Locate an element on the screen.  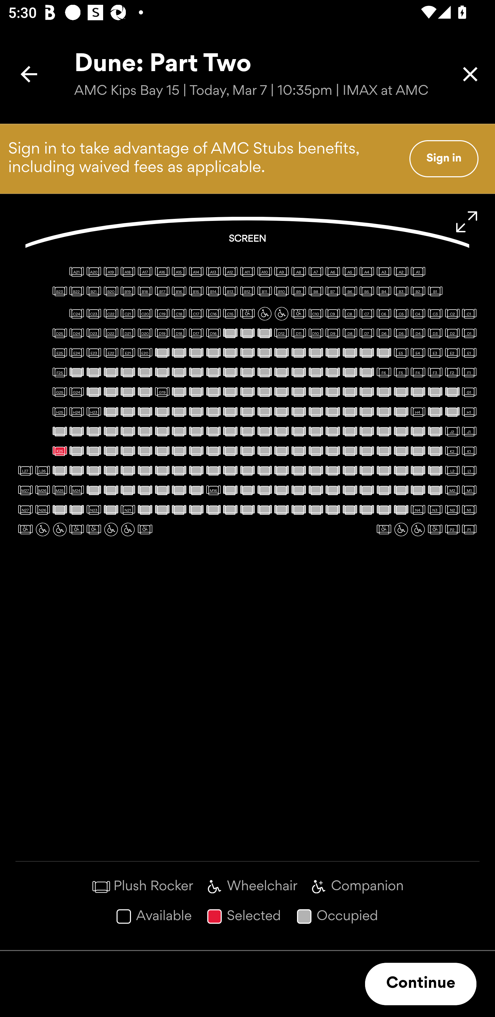
C12, Wheelchair space, available is located at coordinates (281, 314).